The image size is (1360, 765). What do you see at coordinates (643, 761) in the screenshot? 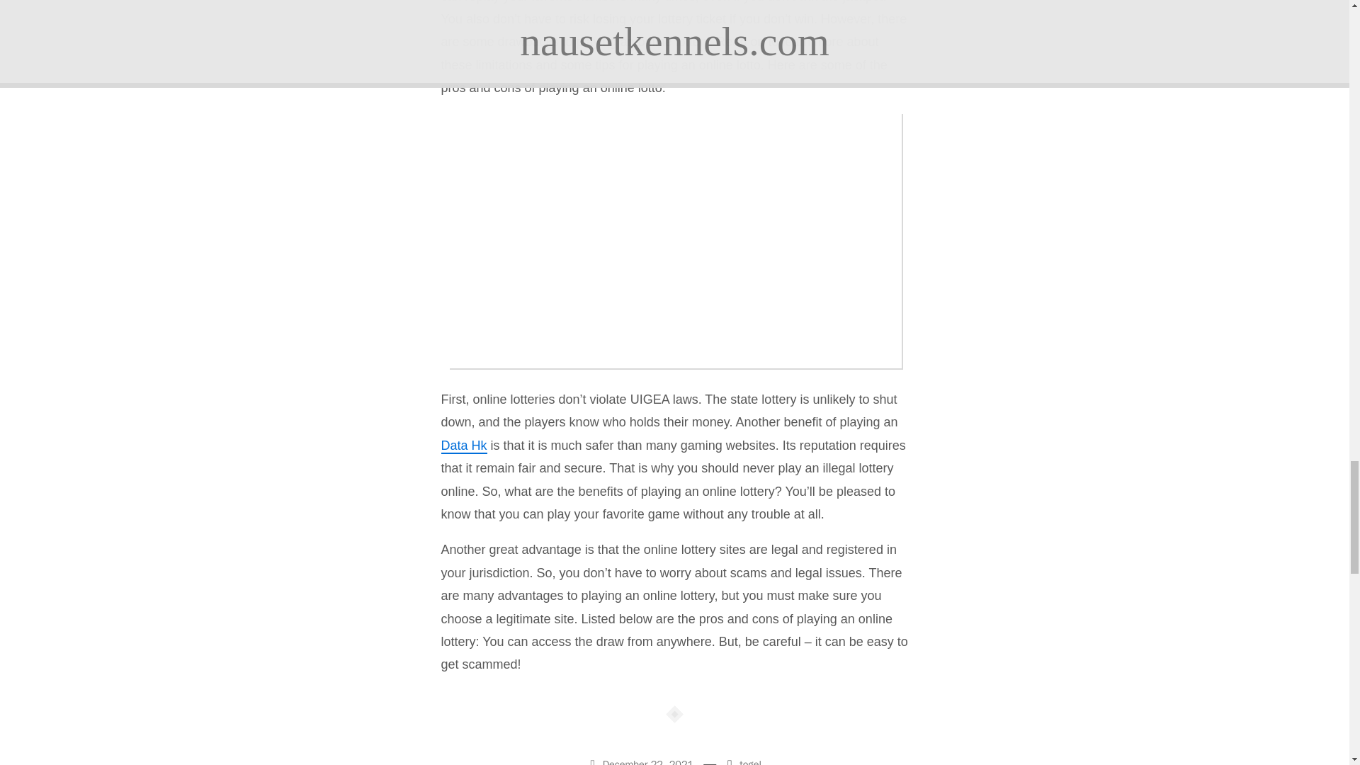
I see `December 22, 2021` at bounding box center [643, 761].